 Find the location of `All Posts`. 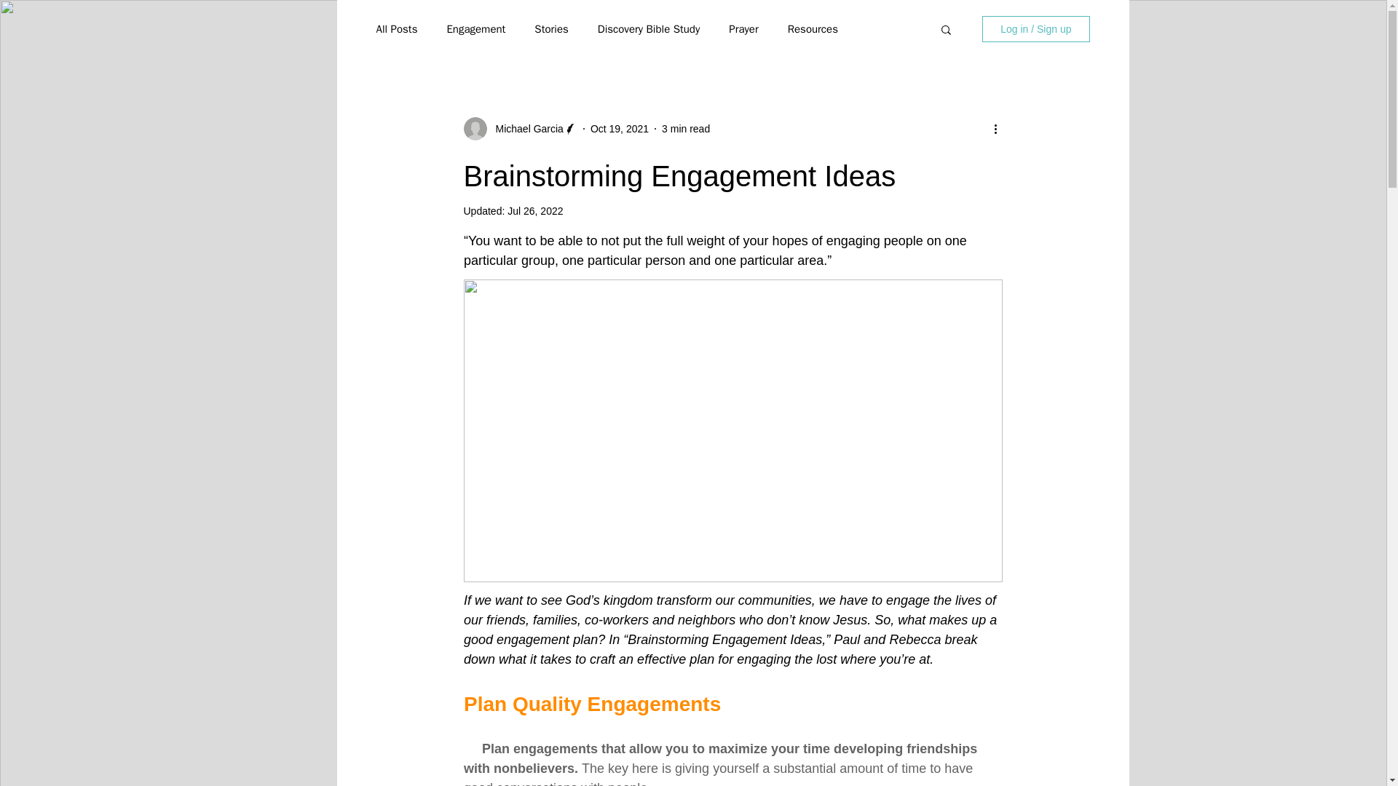

All Posts is located at coordinates (396, 28).